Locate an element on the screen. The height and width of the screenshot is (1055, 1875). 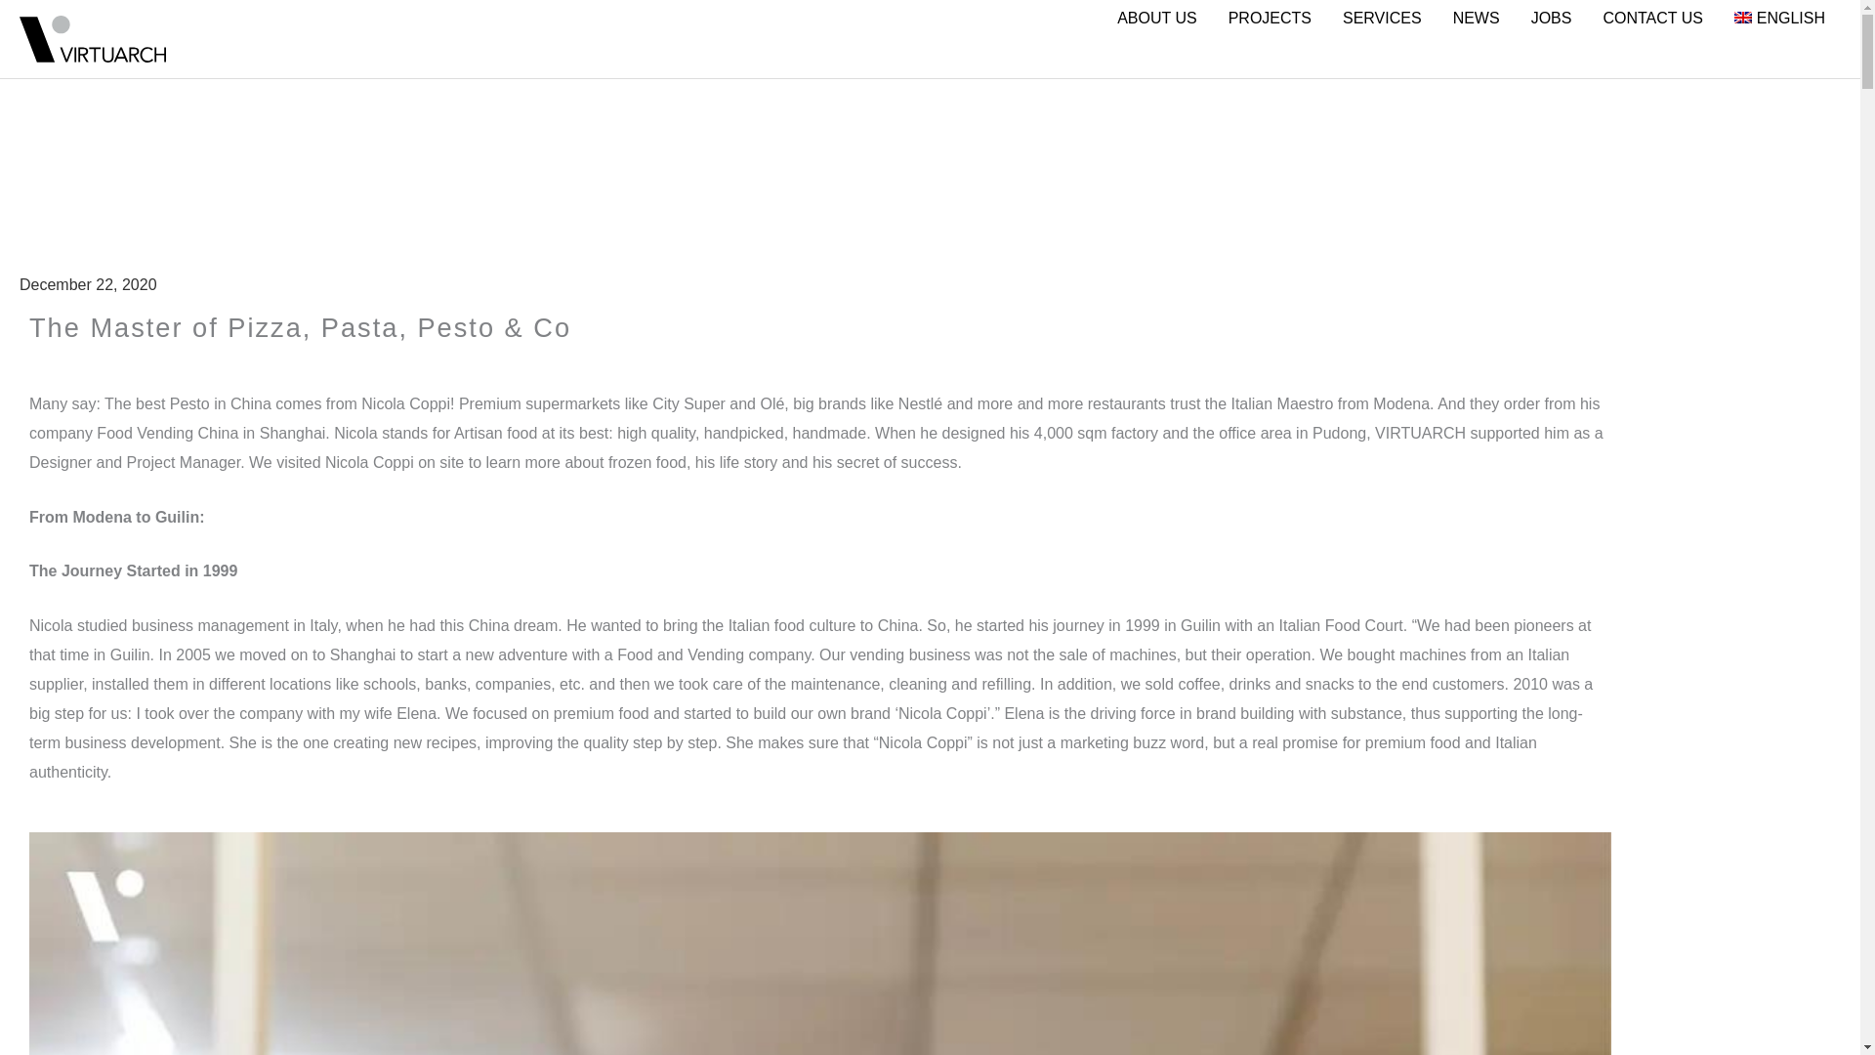
ABOUT US is located at coordinates (1157, 18).